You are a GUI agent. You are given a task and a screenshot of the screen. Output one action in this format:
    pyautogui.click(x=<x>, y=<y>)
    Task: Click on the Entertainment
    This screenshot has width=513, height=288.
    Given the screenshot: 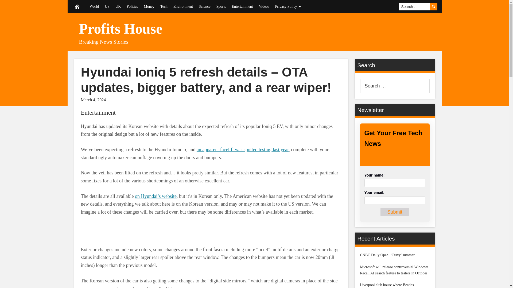 What is the action you would take?
    pyautogui.click(x=98, y=113)
    